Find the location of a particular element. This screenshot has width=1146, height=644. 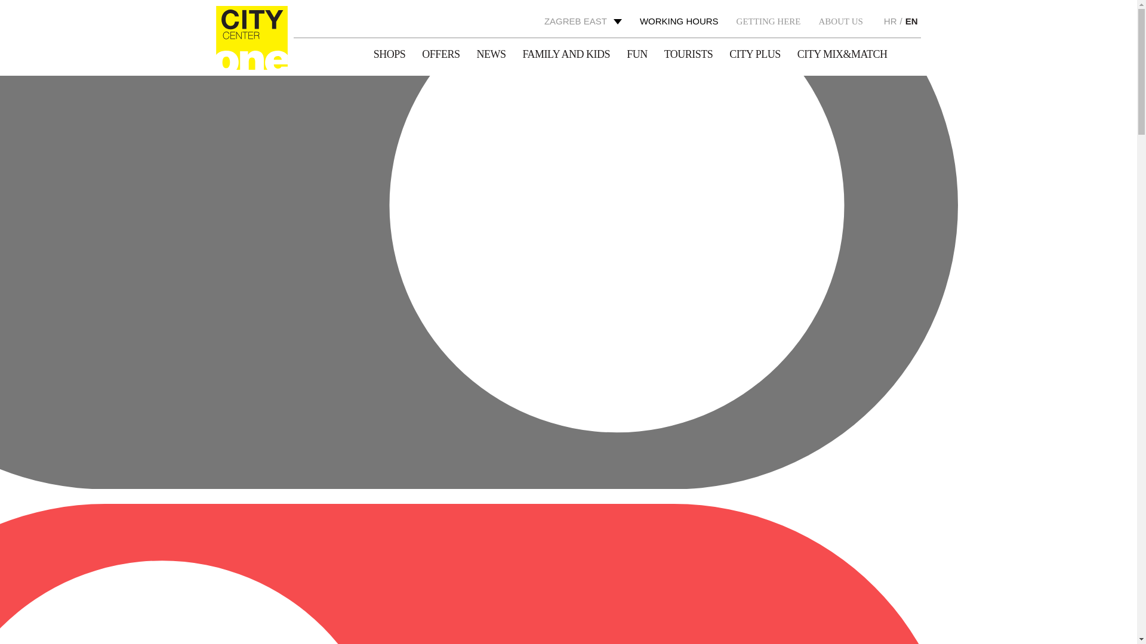

FAMILY PARKING is located at coordinates (555, 80).